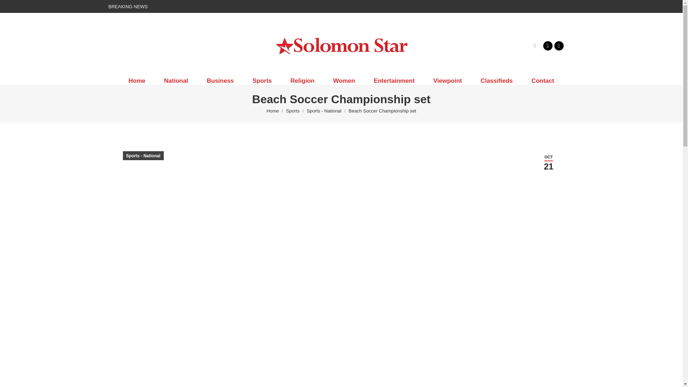  What do you see at coordinates (11, 8) in the screenshot?
I see `Go!` at bounding box center [11, 8].